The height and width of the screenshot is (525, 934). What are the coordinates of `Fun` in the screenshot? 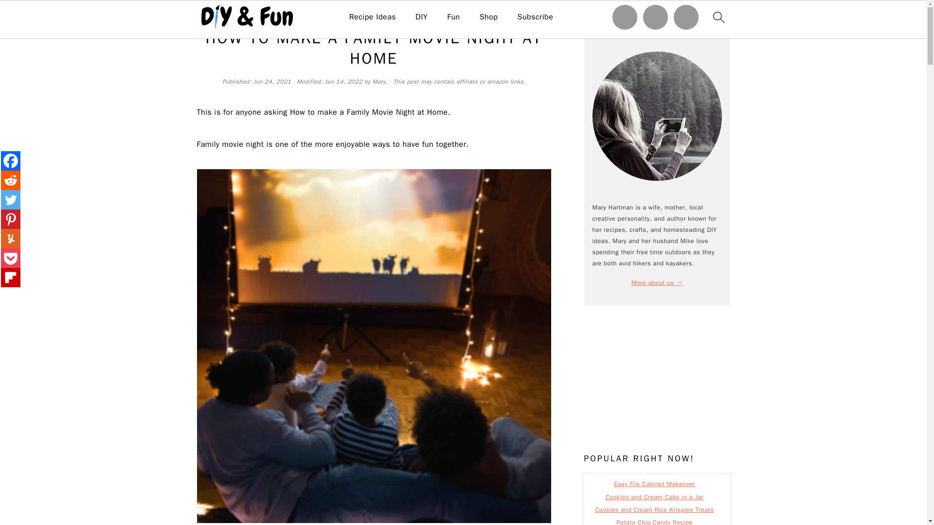 It's located at (453, 17).